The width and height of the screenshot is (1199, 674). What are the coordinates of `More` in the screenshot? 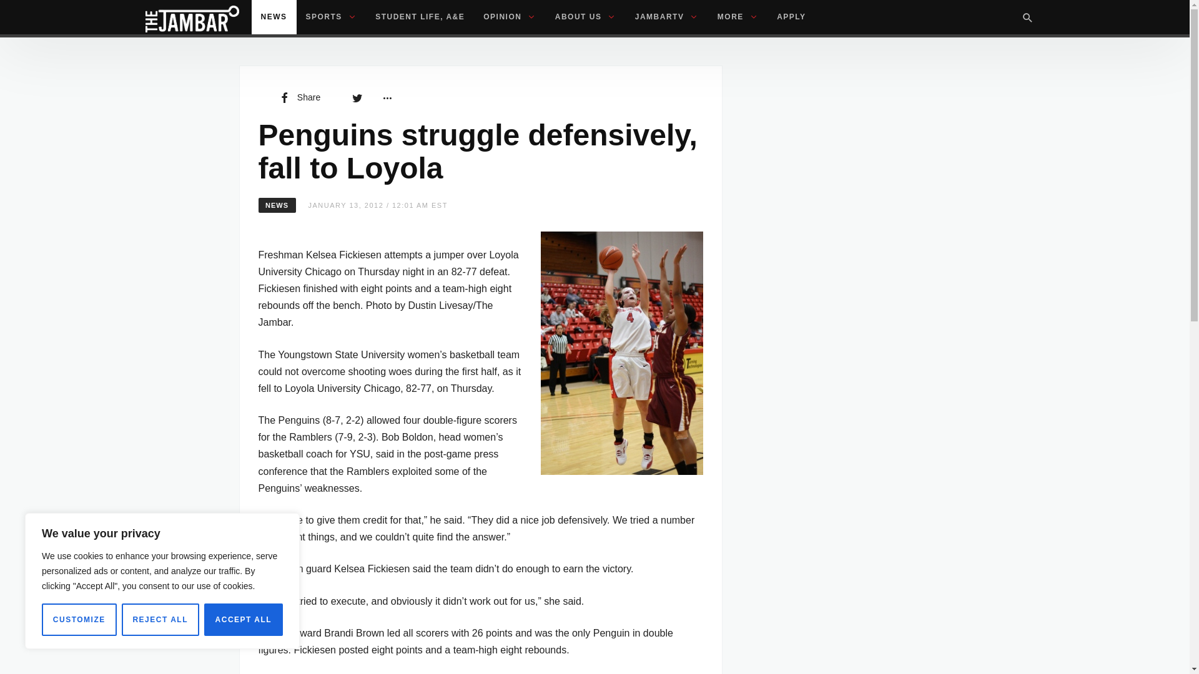 It's located at (387, 97).